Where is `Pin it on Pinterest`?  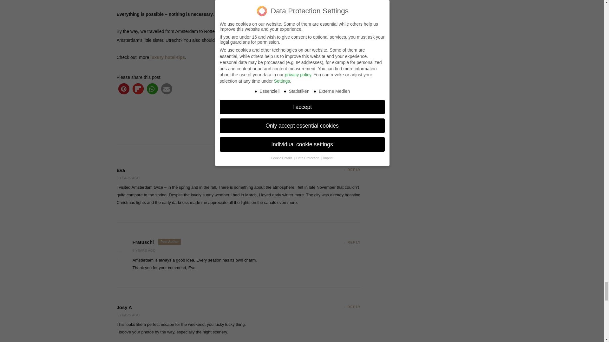
Pin it on Pinterest is located at coordinates (124, 89).